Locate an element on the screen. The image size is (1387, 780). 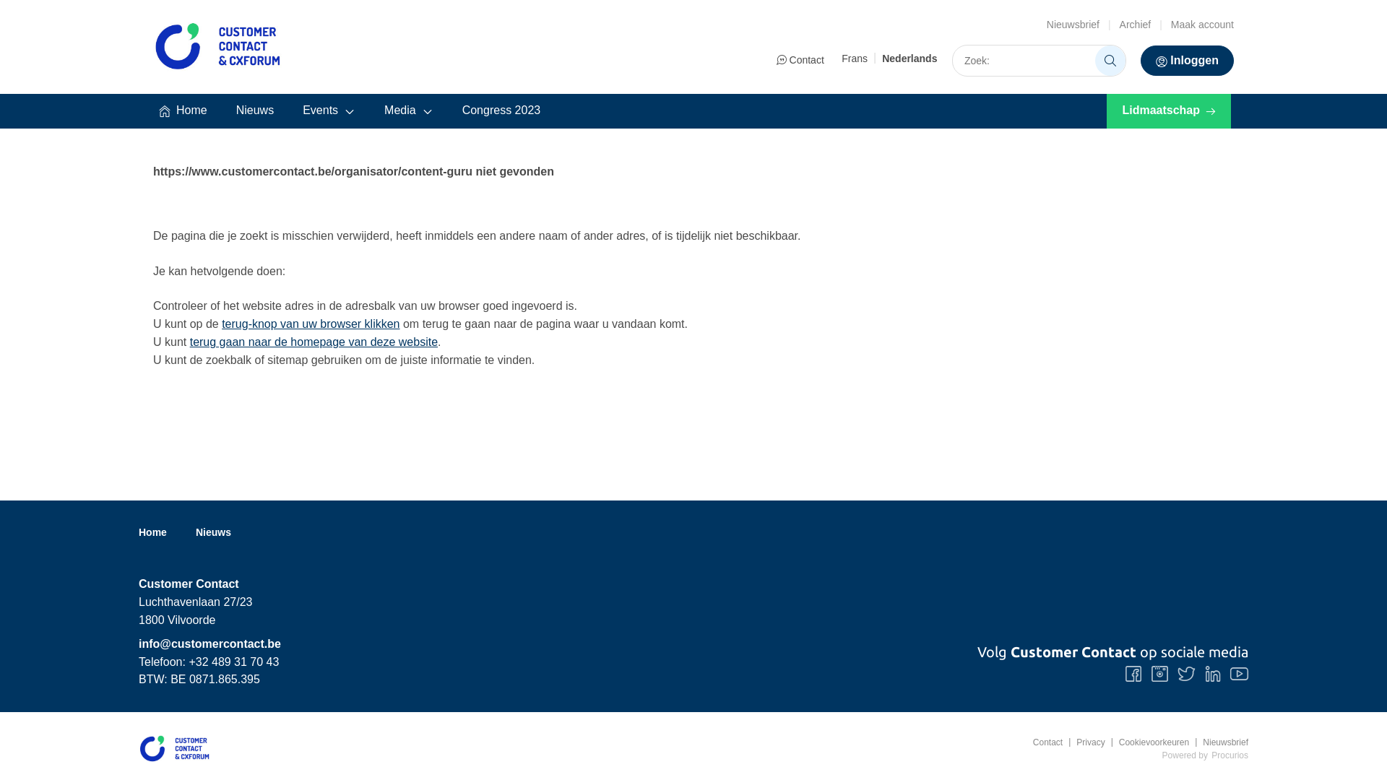
Archief is located at coordinates (1136, 25).